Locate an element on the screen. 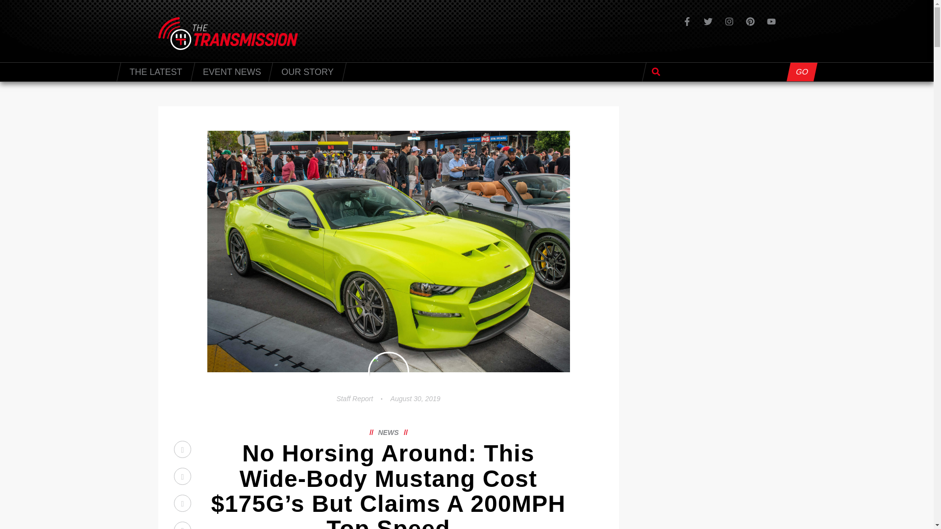 The width and height of the screenshot is (941, 529). Event News is located at coordinates (231, 72).